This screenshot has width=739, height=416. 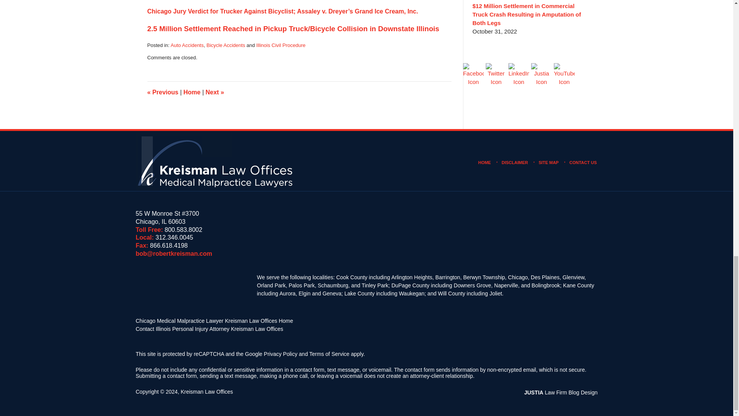 What do you see at coordinates (473, 75) in the screenshot?
I see `Facebook` at bounding box center [473, 75].